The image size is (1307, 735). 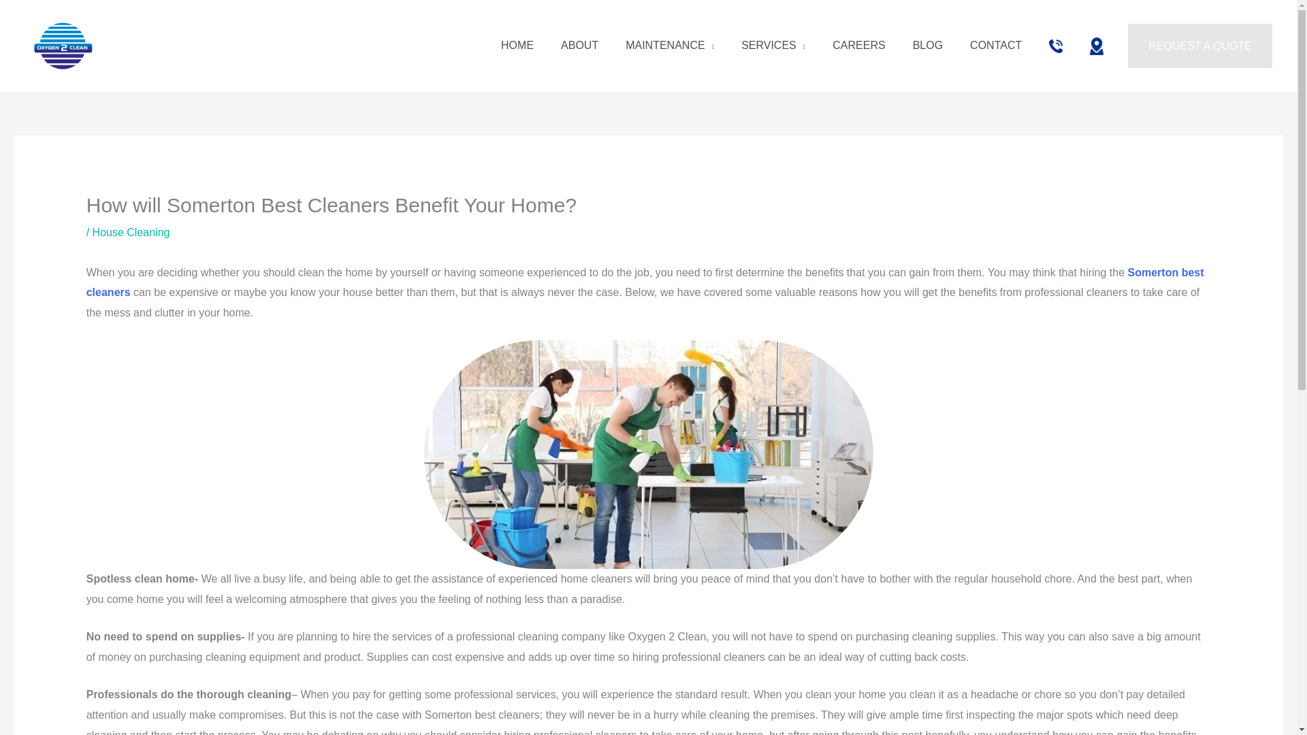 What do you see at coordinates (579, 45) in the screenshot?
I see `ABOUT` at bounding box center [579, 45].